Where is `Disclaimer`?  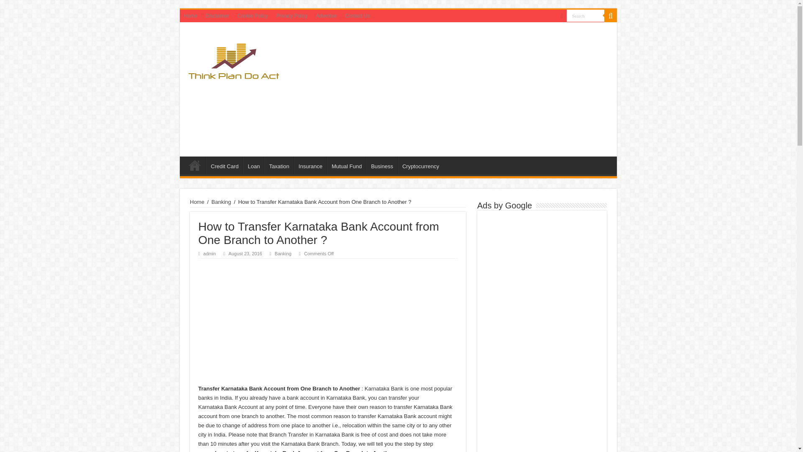 Disclaimer is located at coordinates (217, 15).